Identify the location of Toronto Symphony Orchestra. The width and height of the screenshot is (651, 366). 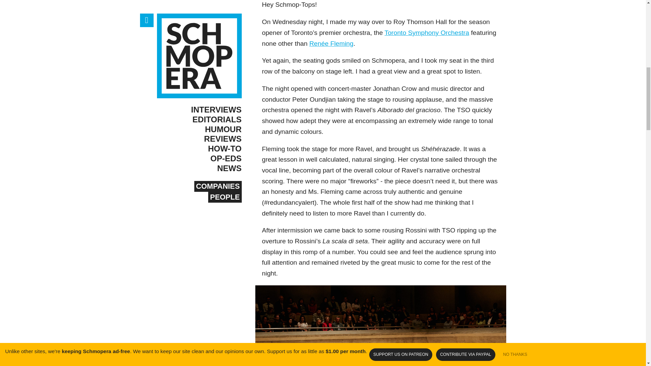
(427, 33).